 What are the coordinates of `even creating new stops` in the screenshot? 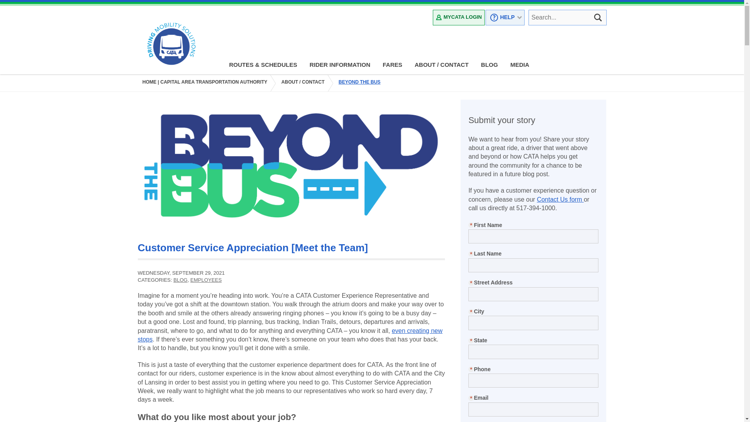 It's located at (290, 335).